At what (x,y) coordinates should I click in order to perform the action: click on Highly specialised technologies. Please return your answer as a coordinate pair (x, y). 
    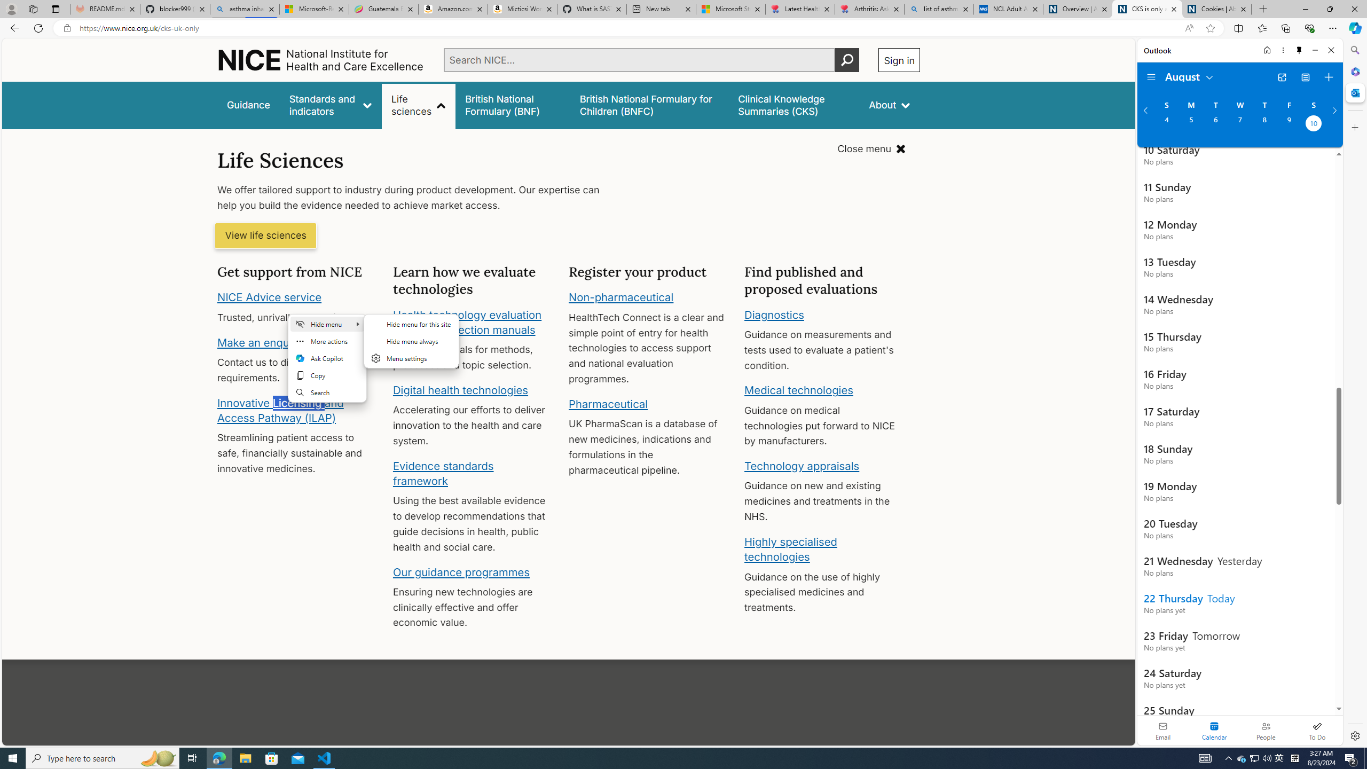
    Looking at the image, I should click on (790, 549).